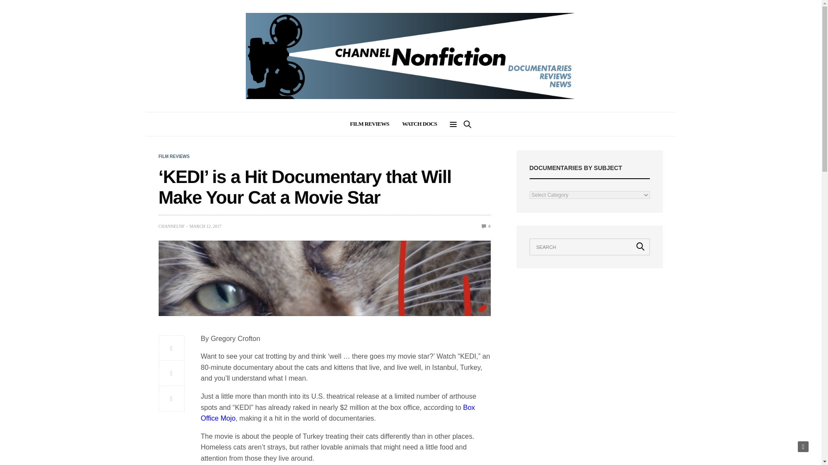 This screenshot has height=465, width=828. What do you see at coordinates (172, 226) in the screenshot?
I see `Posts by ChannelNF` at bounding box center [172, 226].